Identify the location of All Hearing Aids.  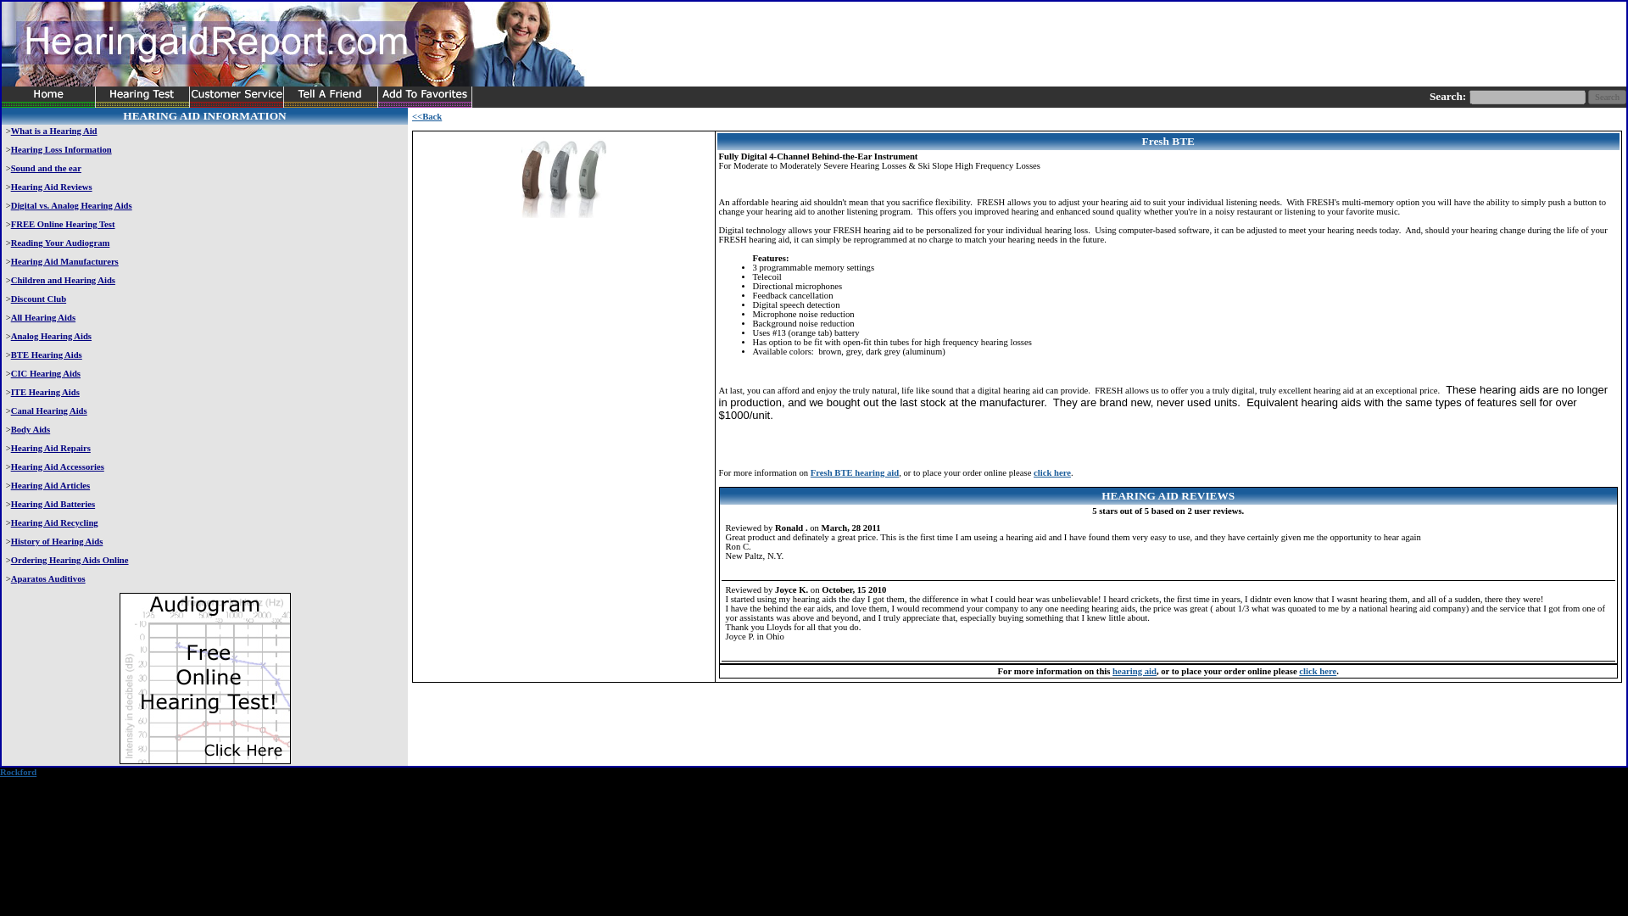
(42, 317).